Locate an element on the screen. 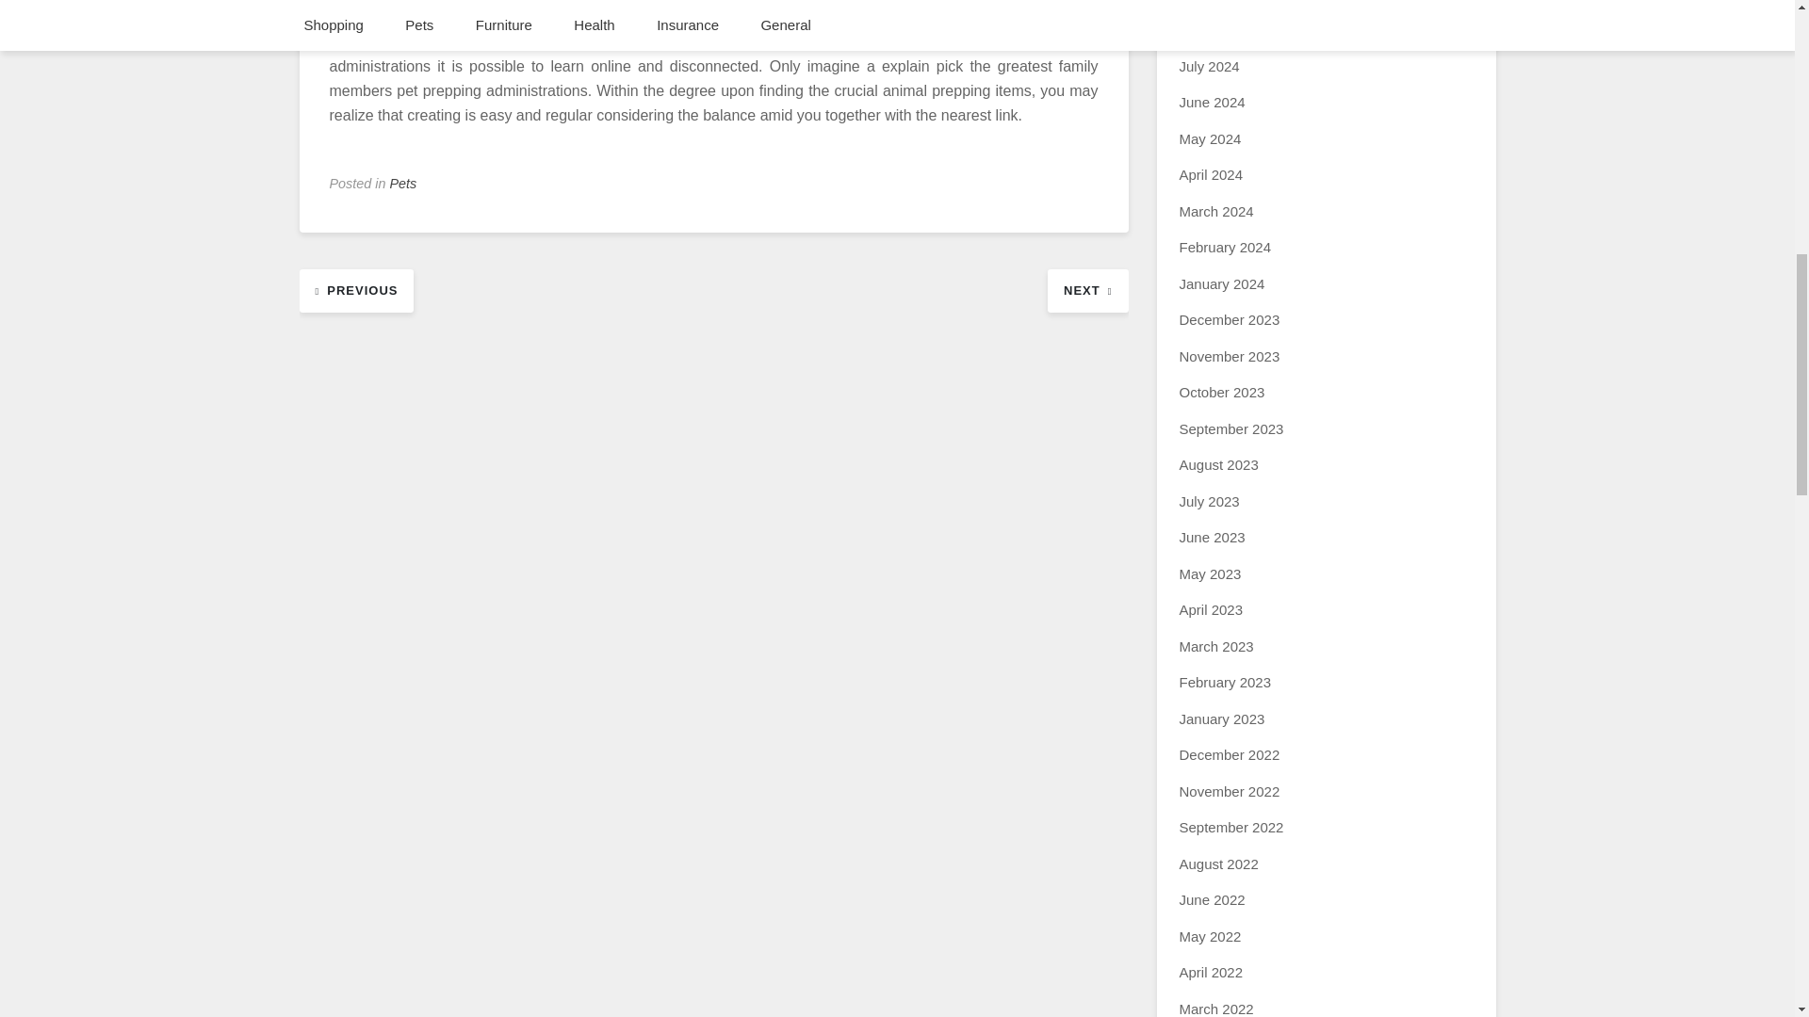  November 2023 is located at coordinates (1230, 356).